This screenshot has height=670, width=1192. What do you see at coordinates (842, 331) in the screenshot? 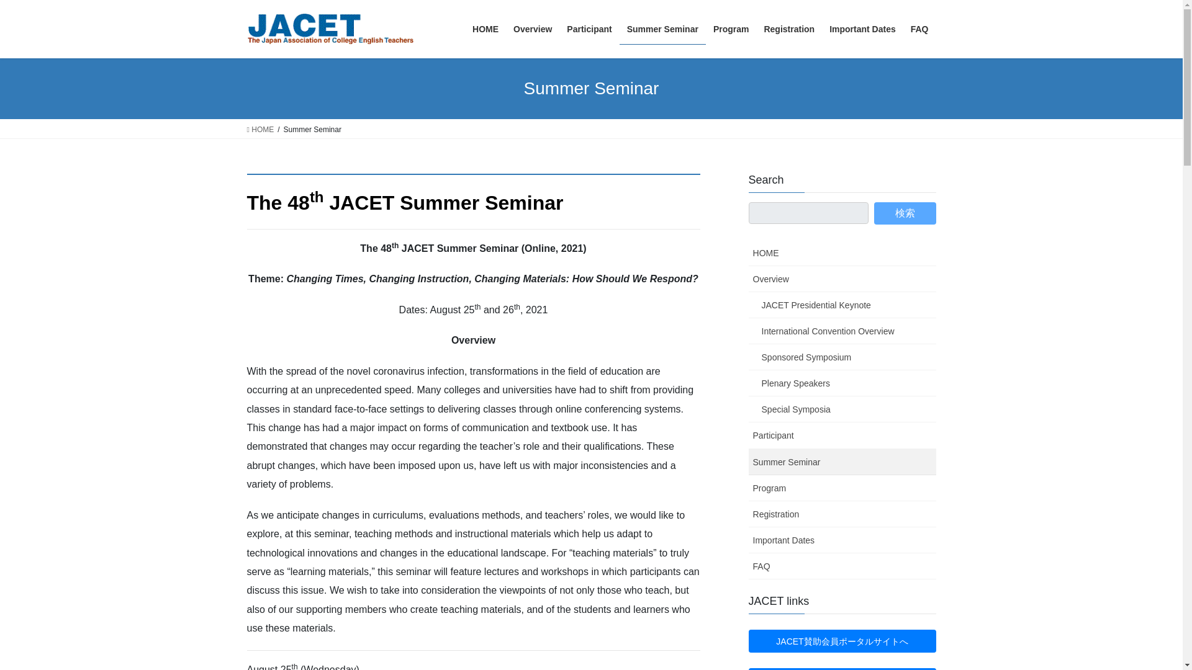
I see `International Convention Overview` at bounding box center [842, 331].